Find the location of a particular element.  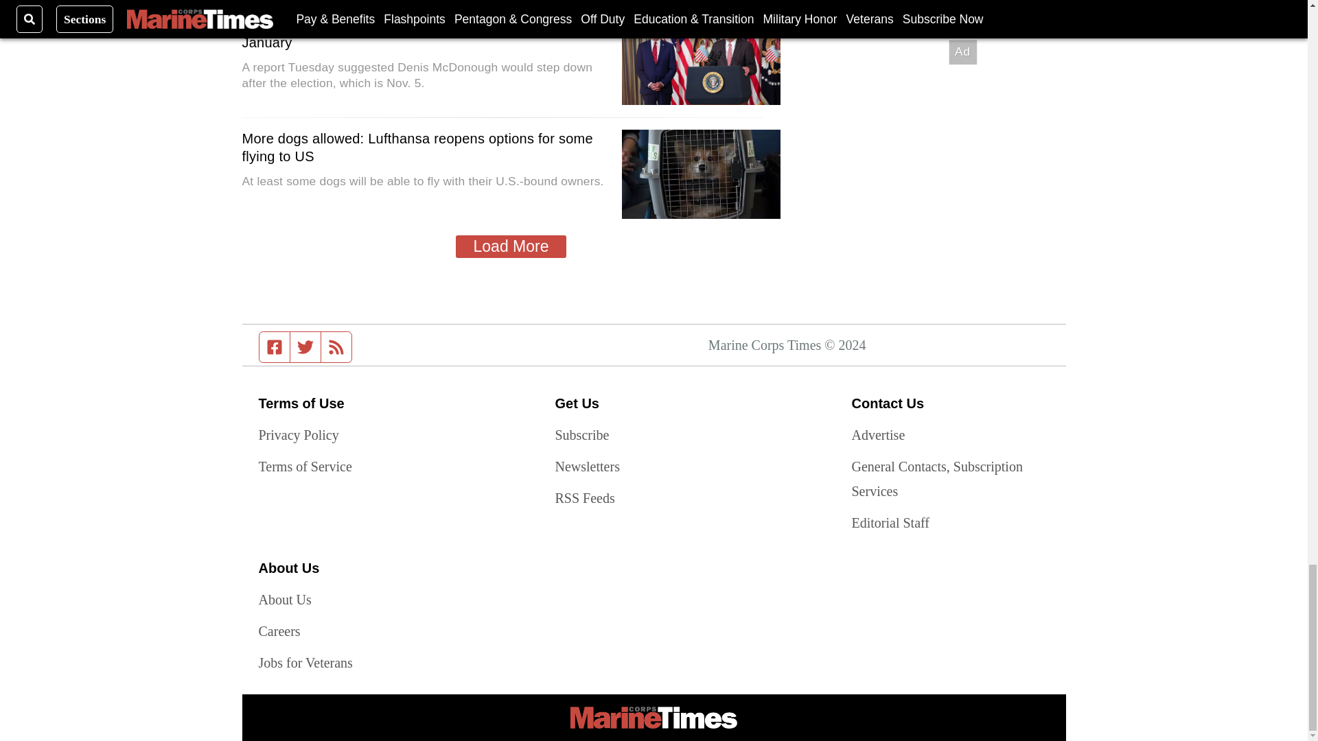

Twitter feed is located at coordinates (305, 347).